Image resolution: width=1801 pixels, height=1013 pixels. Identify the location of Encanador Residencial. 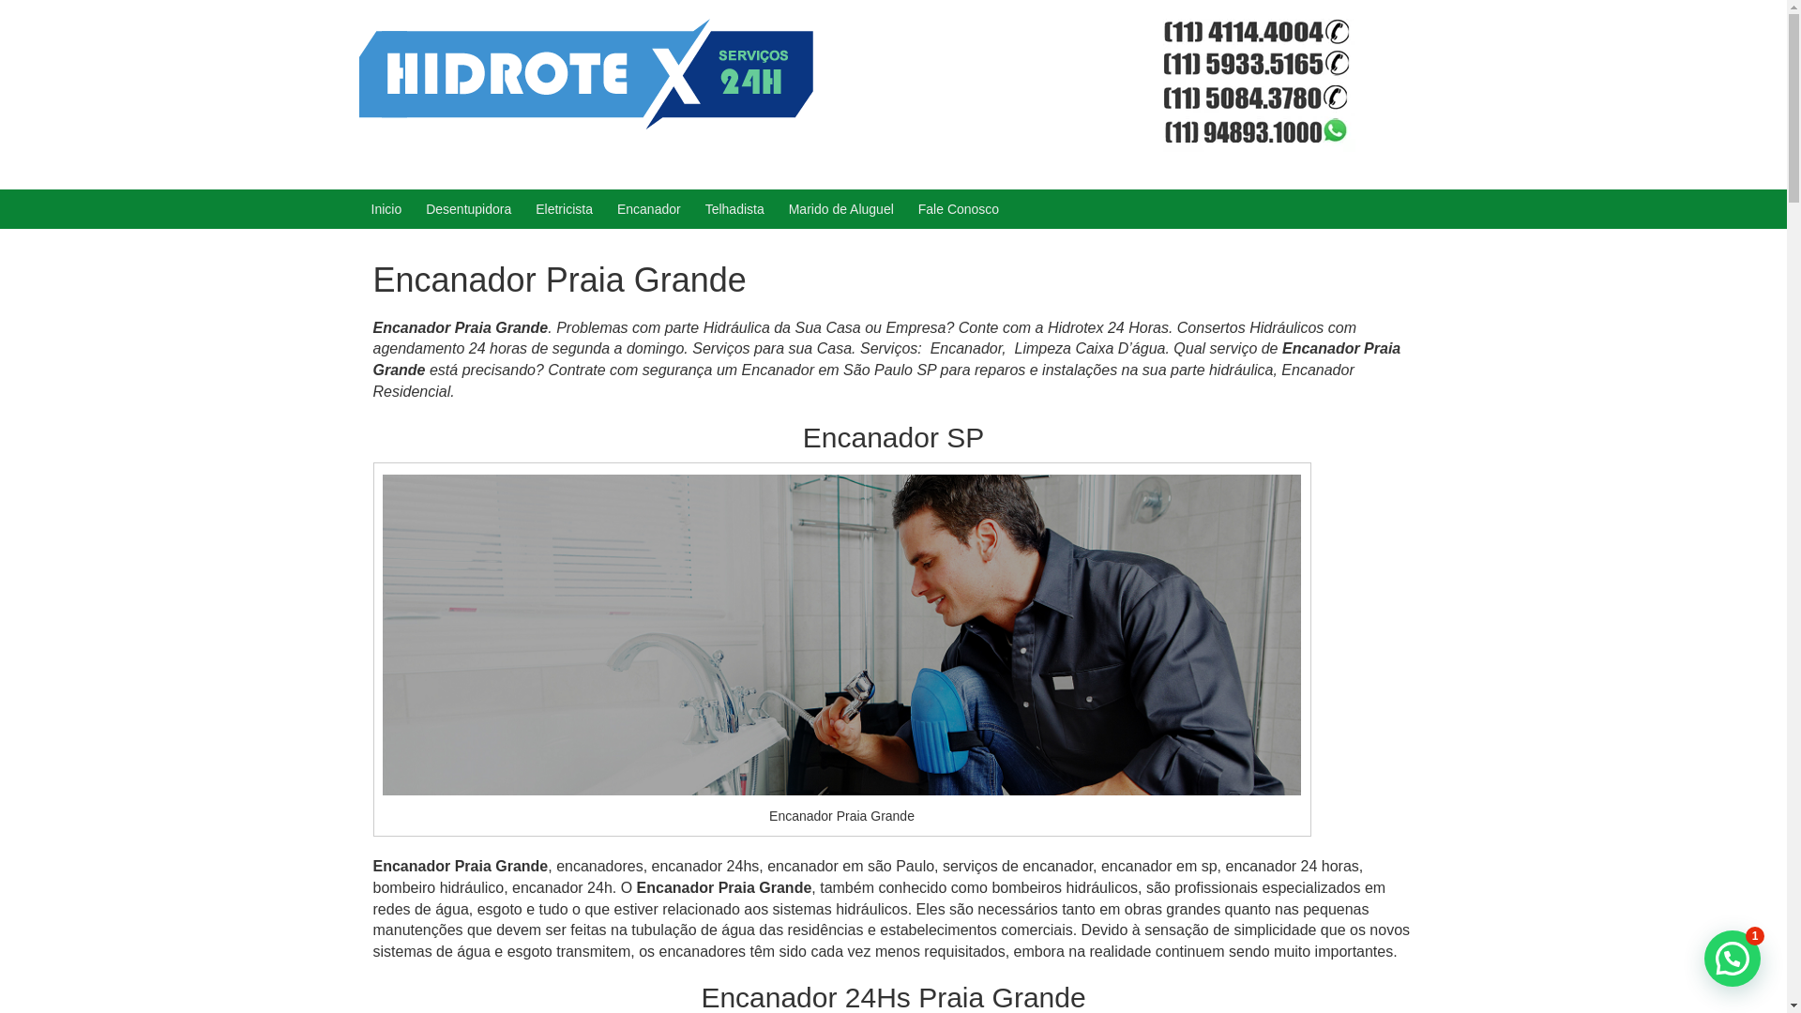
(864, 381).